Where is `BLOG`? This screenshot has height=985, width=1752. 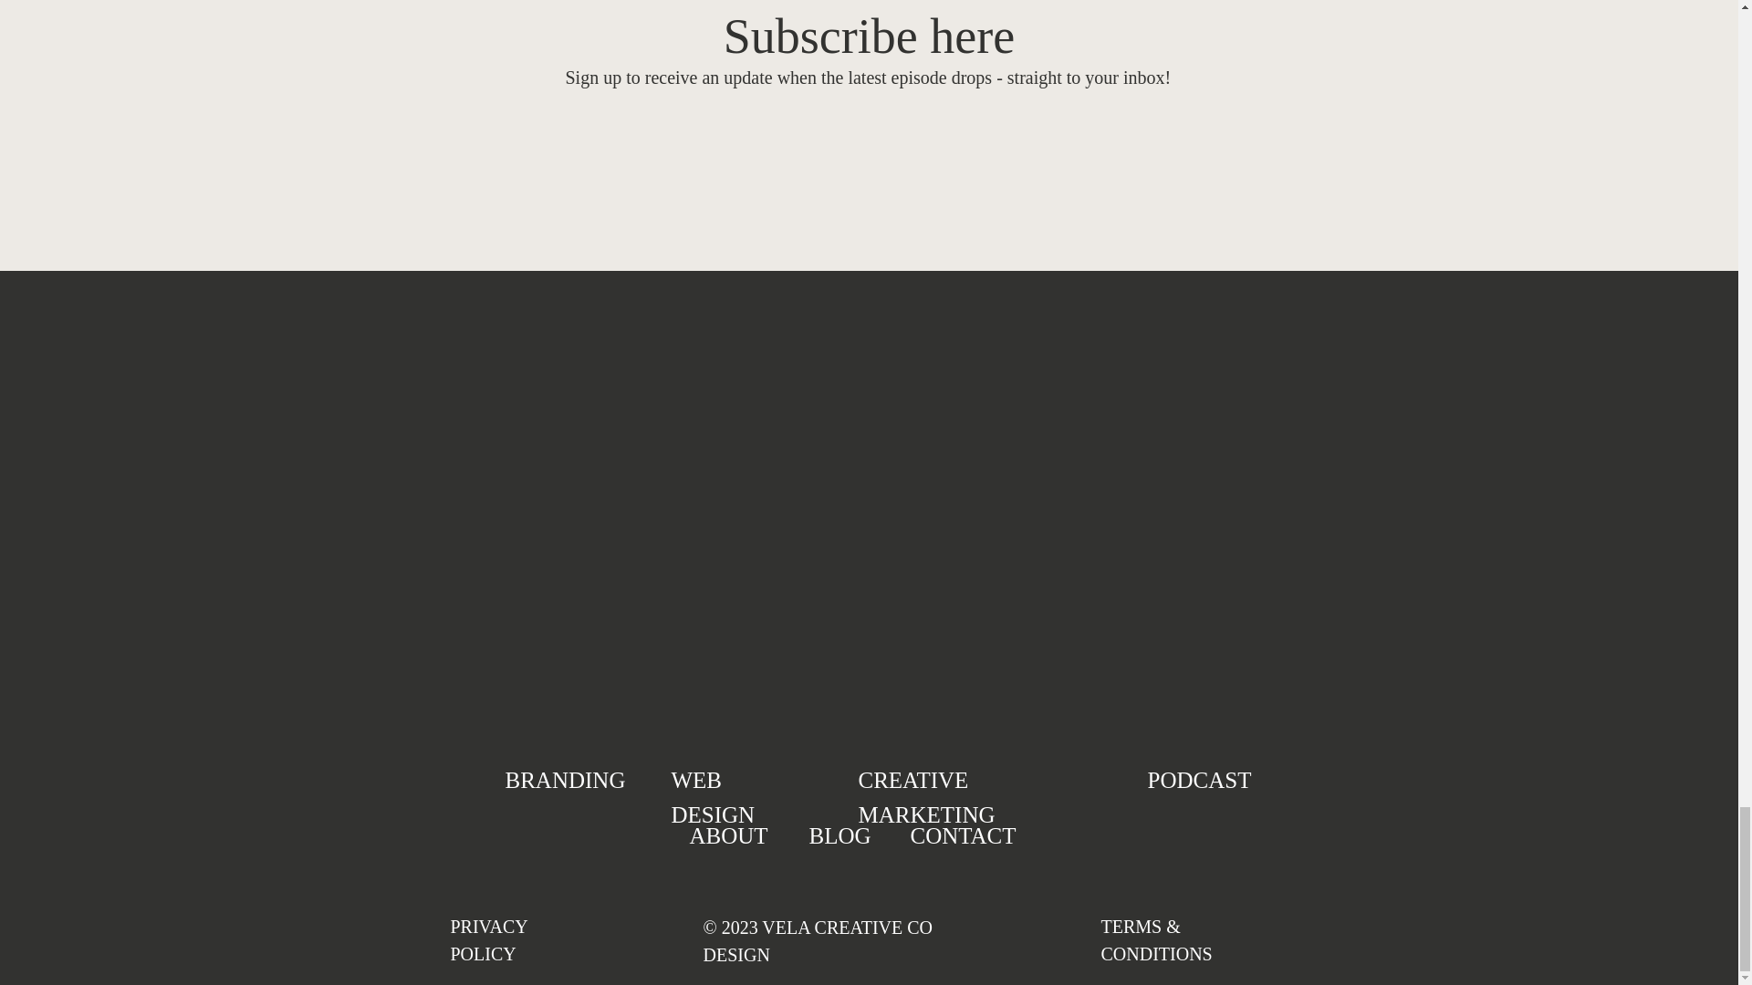
BLOG is located at coordinates (832, 830).